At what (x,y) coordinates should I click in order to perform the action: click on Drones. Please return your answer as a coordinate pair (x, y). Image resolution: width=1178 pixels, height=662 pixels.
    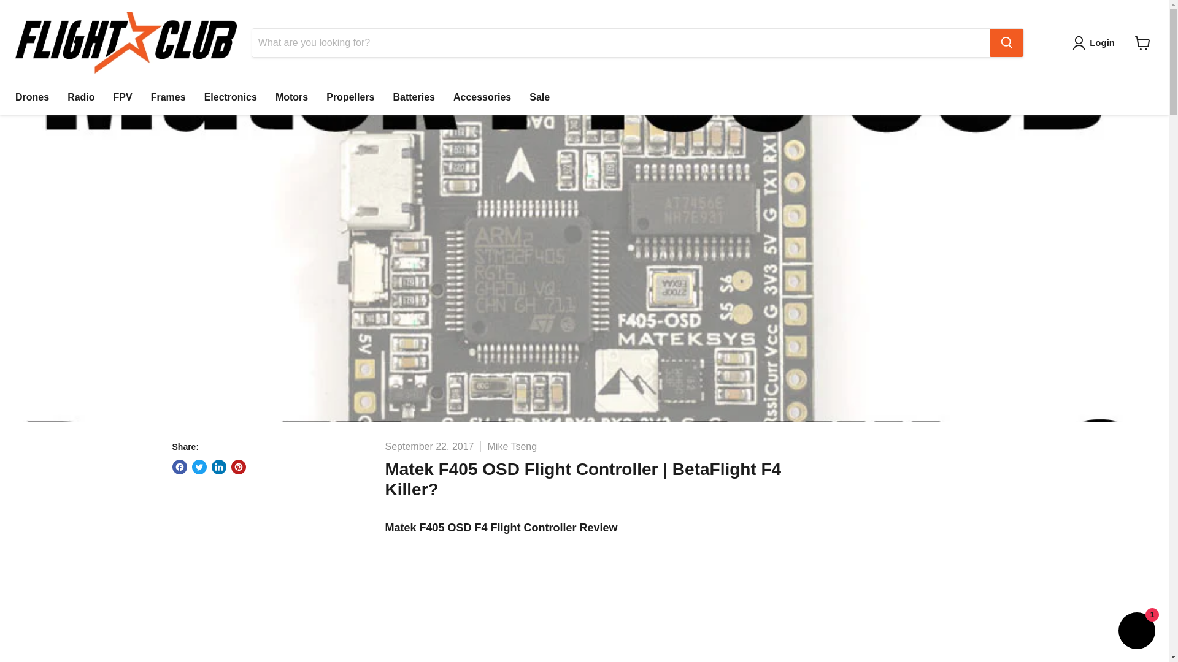
    Looking at the image, I should click on (32, 97).